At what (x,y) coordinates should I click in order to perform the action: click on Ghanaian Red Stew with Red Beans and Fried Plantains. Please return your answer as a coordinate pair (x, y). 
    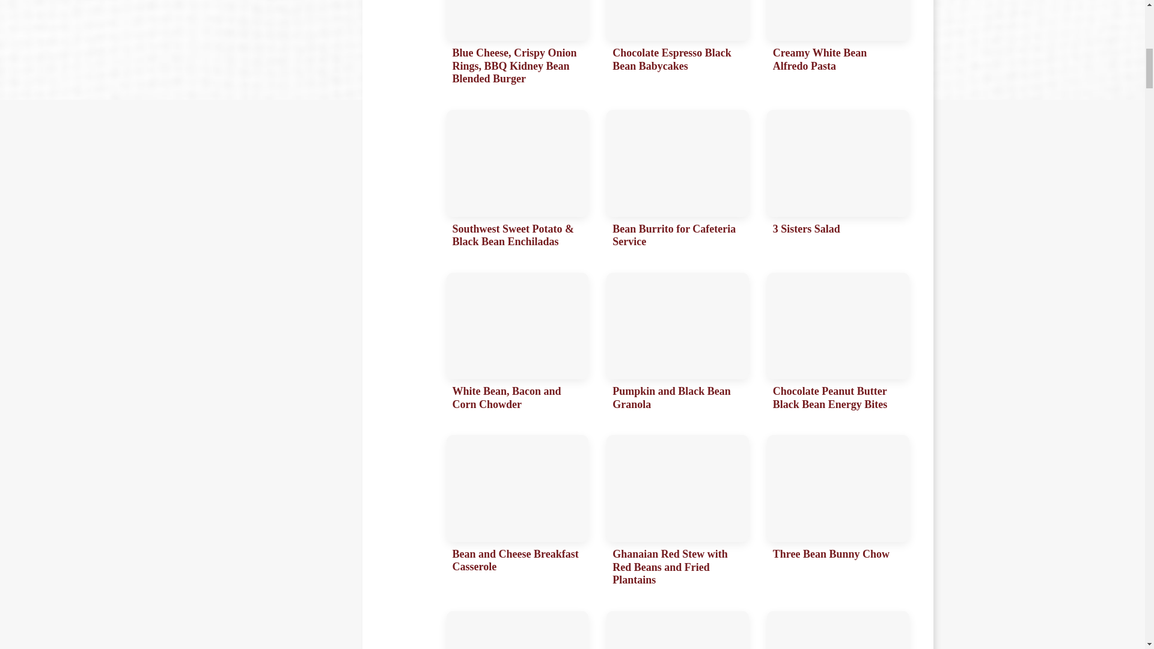
    Looking at the image, I should click on (678, 513).